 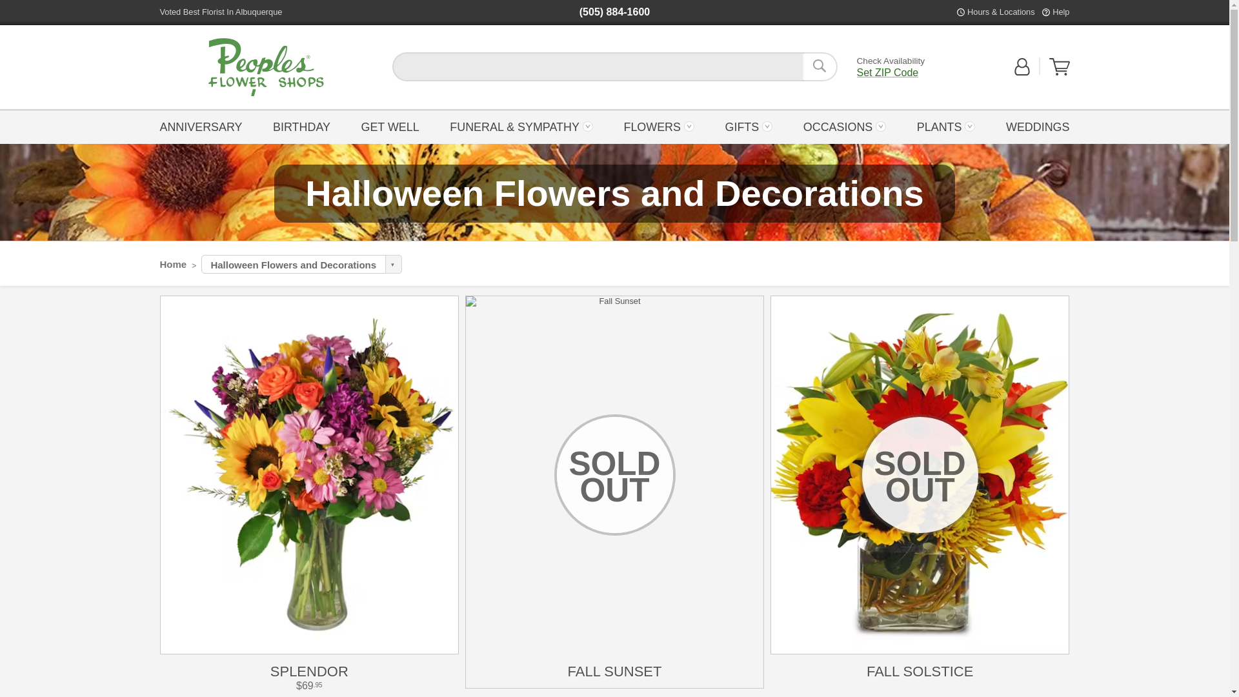 I want to click on BIRTHDAY, so click(x=301, y=126).